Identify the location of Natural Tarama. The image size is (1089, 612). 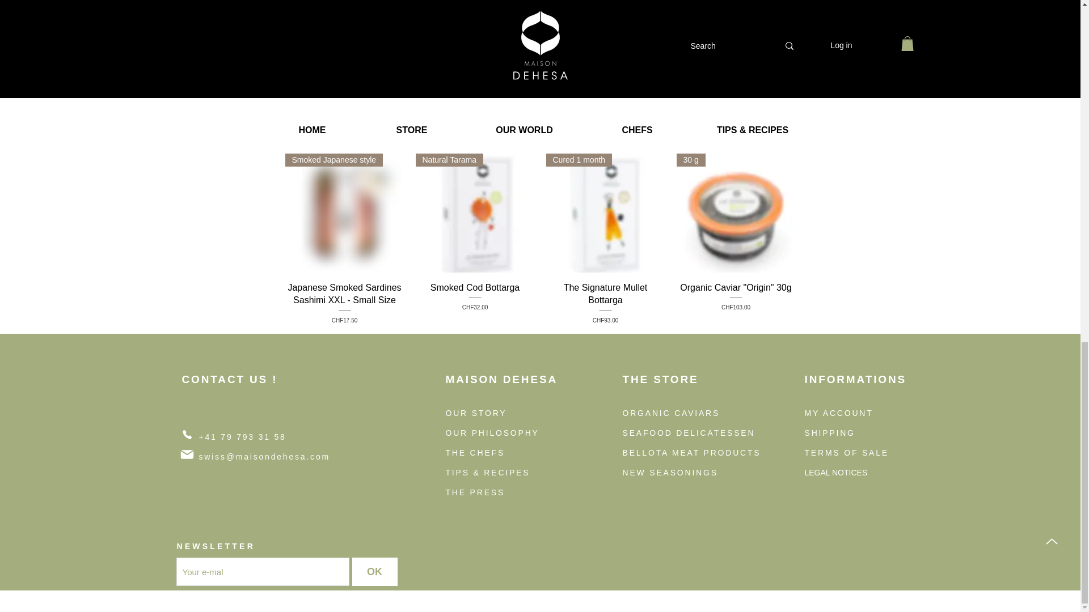
(474, 303).